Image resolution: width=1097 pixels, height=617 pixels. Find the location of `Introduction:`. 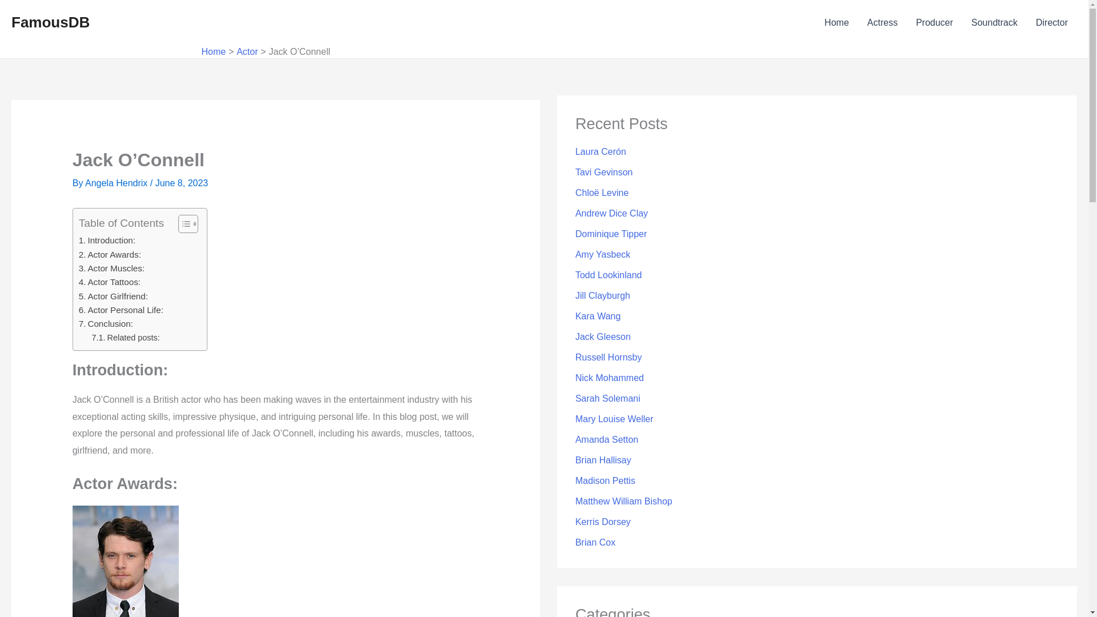

Introduction: is located at coordinates (107, 241).